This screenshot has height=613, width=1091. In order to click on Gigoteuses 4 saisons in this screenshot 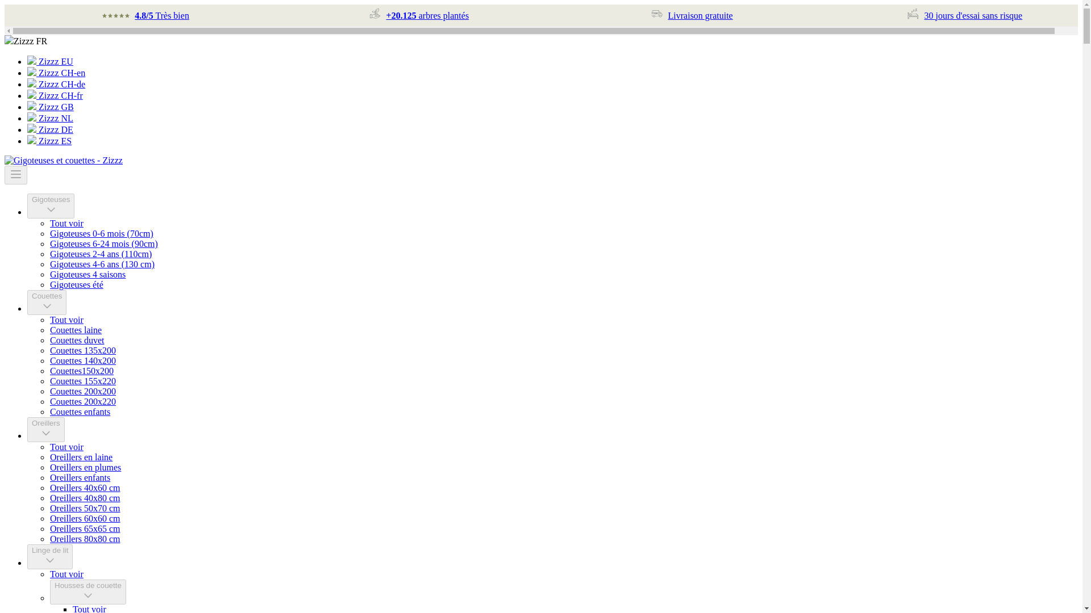, I will do `click(88, 275)`.